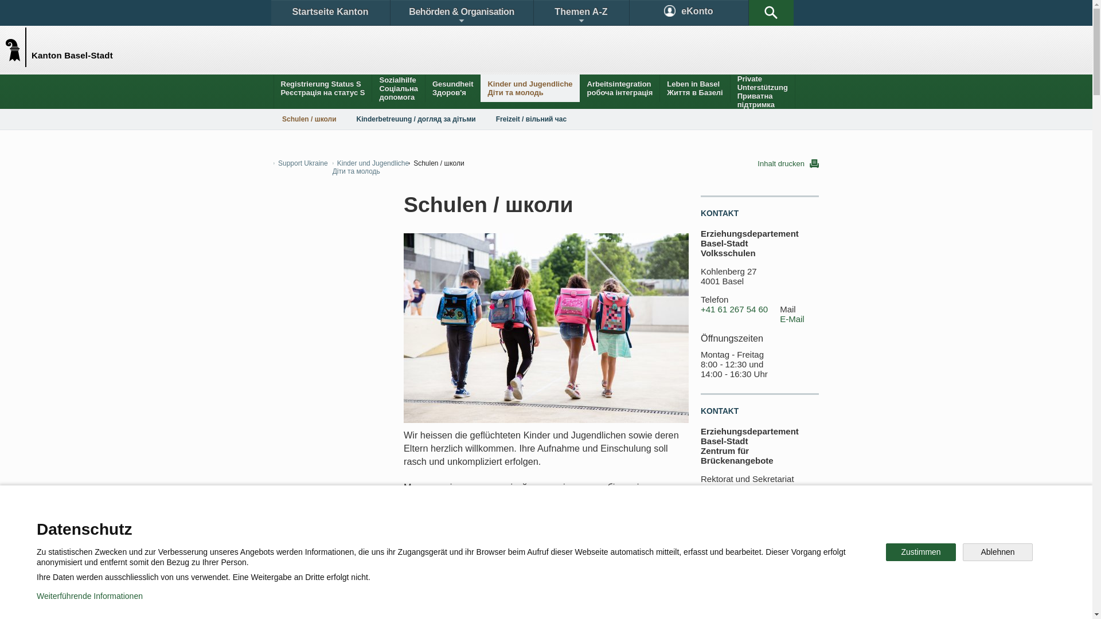 This screenshot has height=619, width=1101. What do you see at coordinates (18, 47) in the screenshot?
I see `Kanton Basel-Stadt` at bounding box center [18, 47].